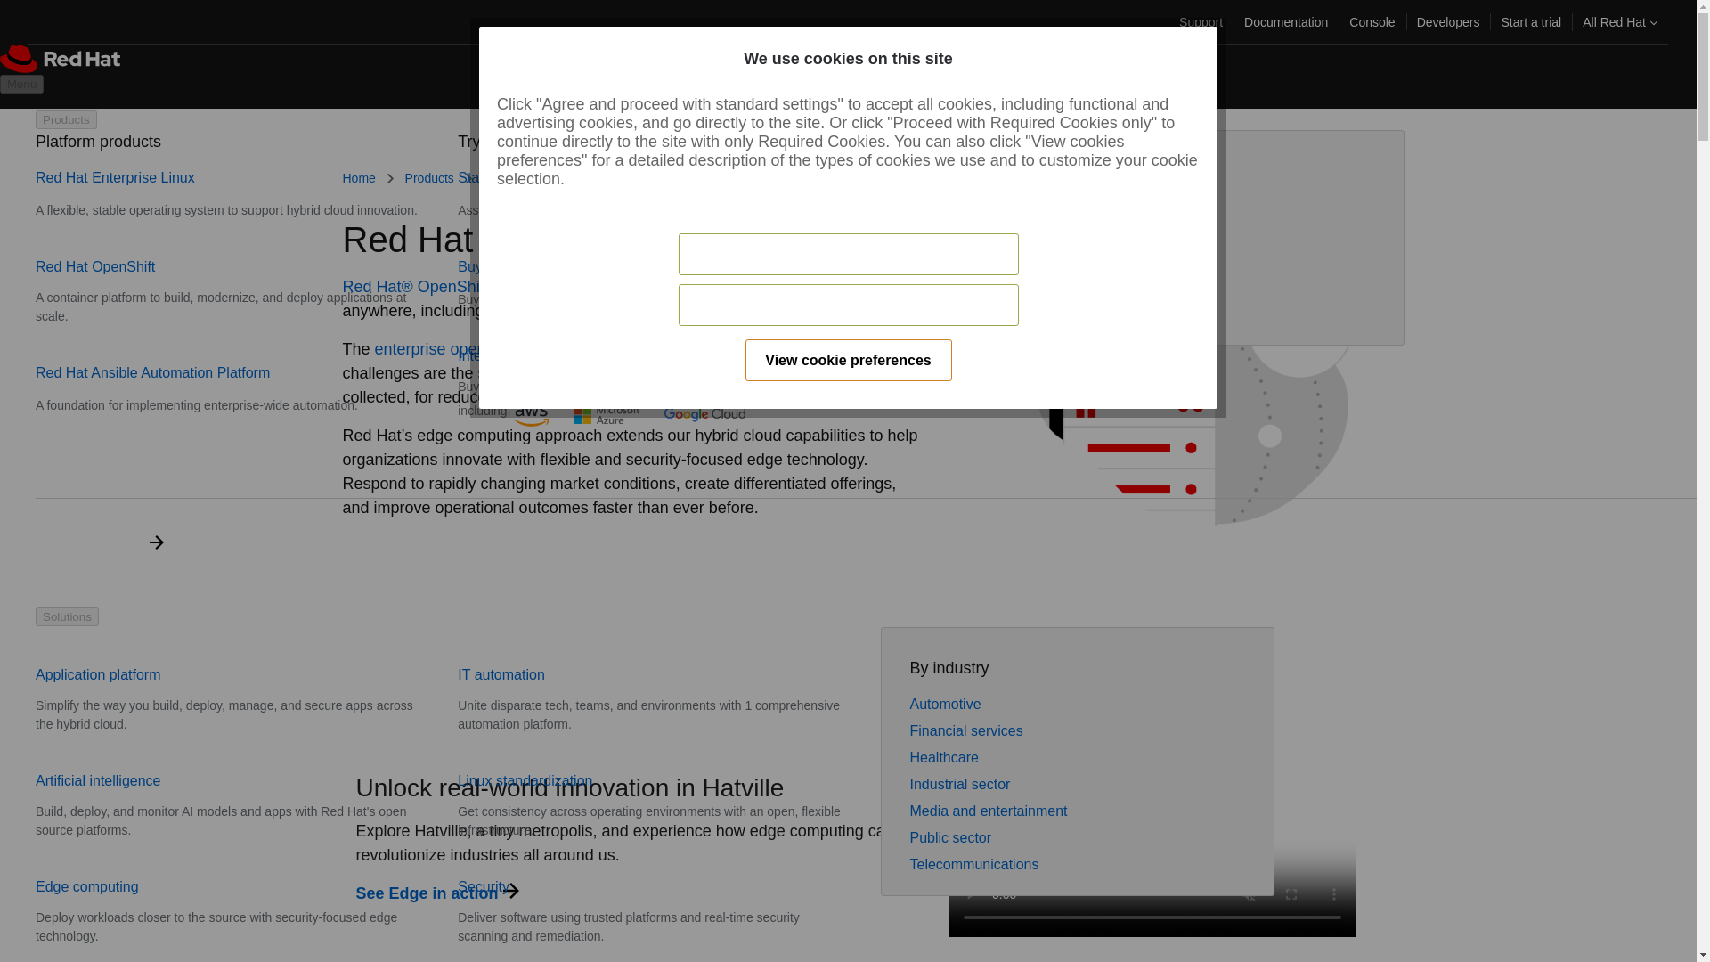 The width and height of the screenshot is (1710, 962). Describe the element at coordinates (593, 194) in the screenshot. I see `Start a trialAssess a product with a no-cost trial.` at that location.